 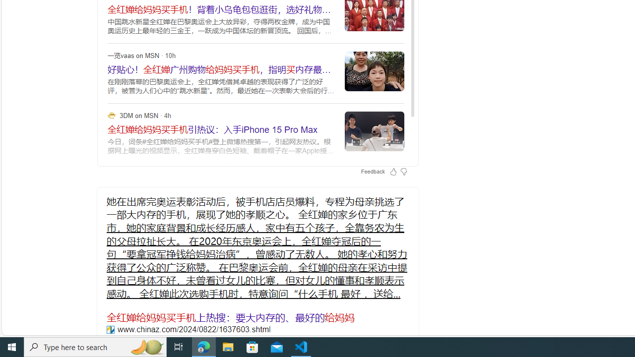 I want to click on Feedback Like, so click(x=393, y=172).